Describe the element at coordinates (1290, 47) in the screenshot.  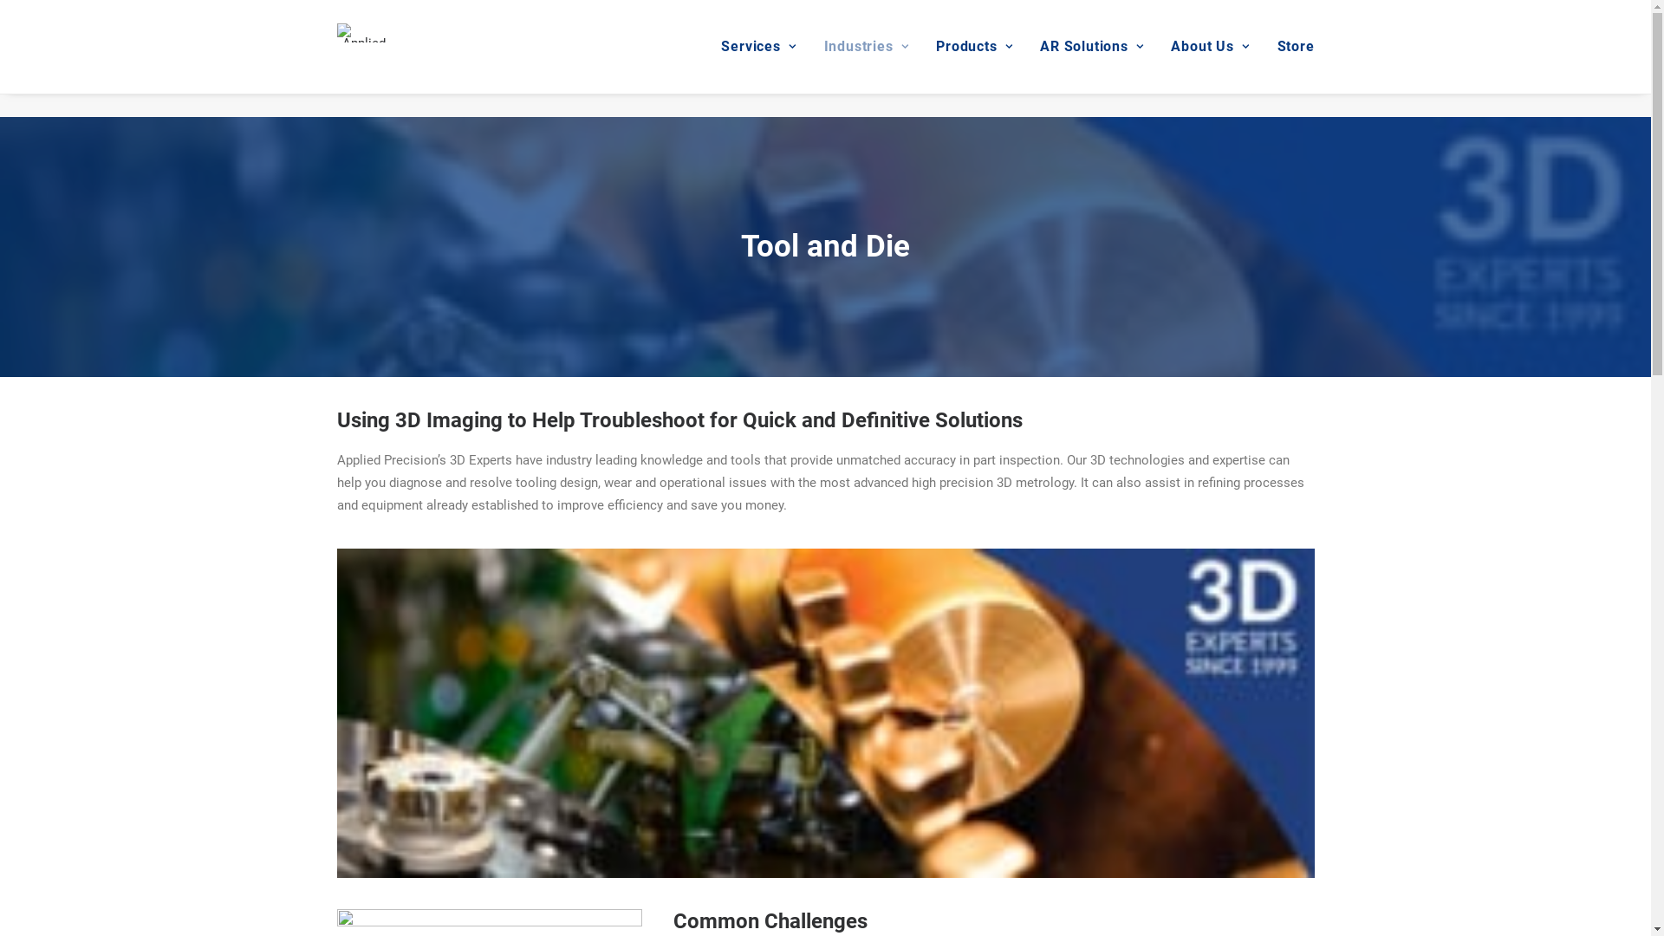
I see `Store` at that location.